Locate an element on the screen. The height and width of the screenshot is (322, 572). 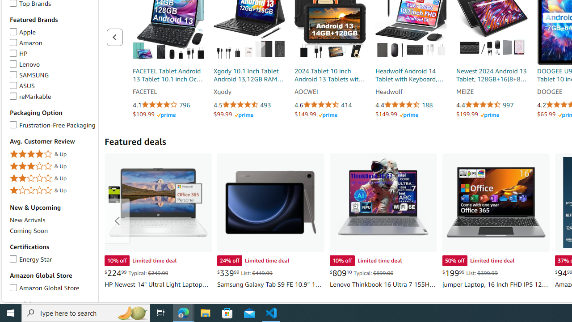
4.4 out of 5 stars 997 ratings is located at coordinates (492, 105).